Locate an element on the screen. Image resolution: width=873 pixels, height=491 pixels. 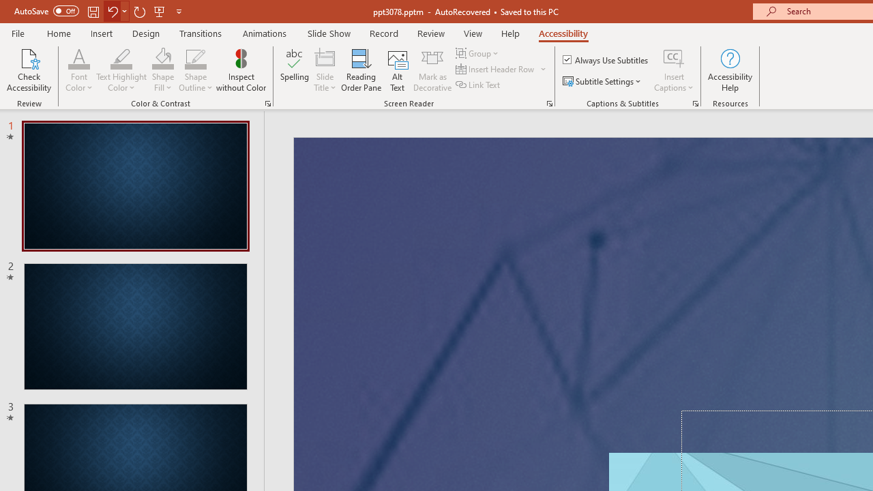
Screen Reader is located at coordinates (550, 104).